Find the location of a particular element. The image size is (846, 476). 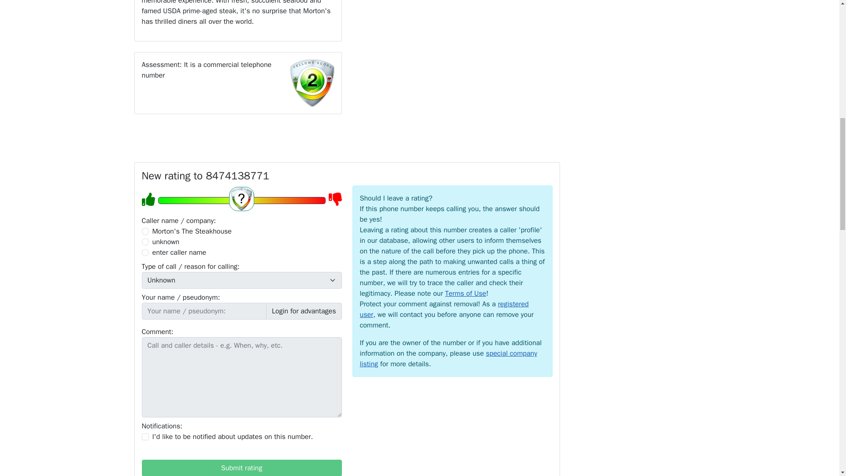

Submit rating is located at coordinates (241, 468).